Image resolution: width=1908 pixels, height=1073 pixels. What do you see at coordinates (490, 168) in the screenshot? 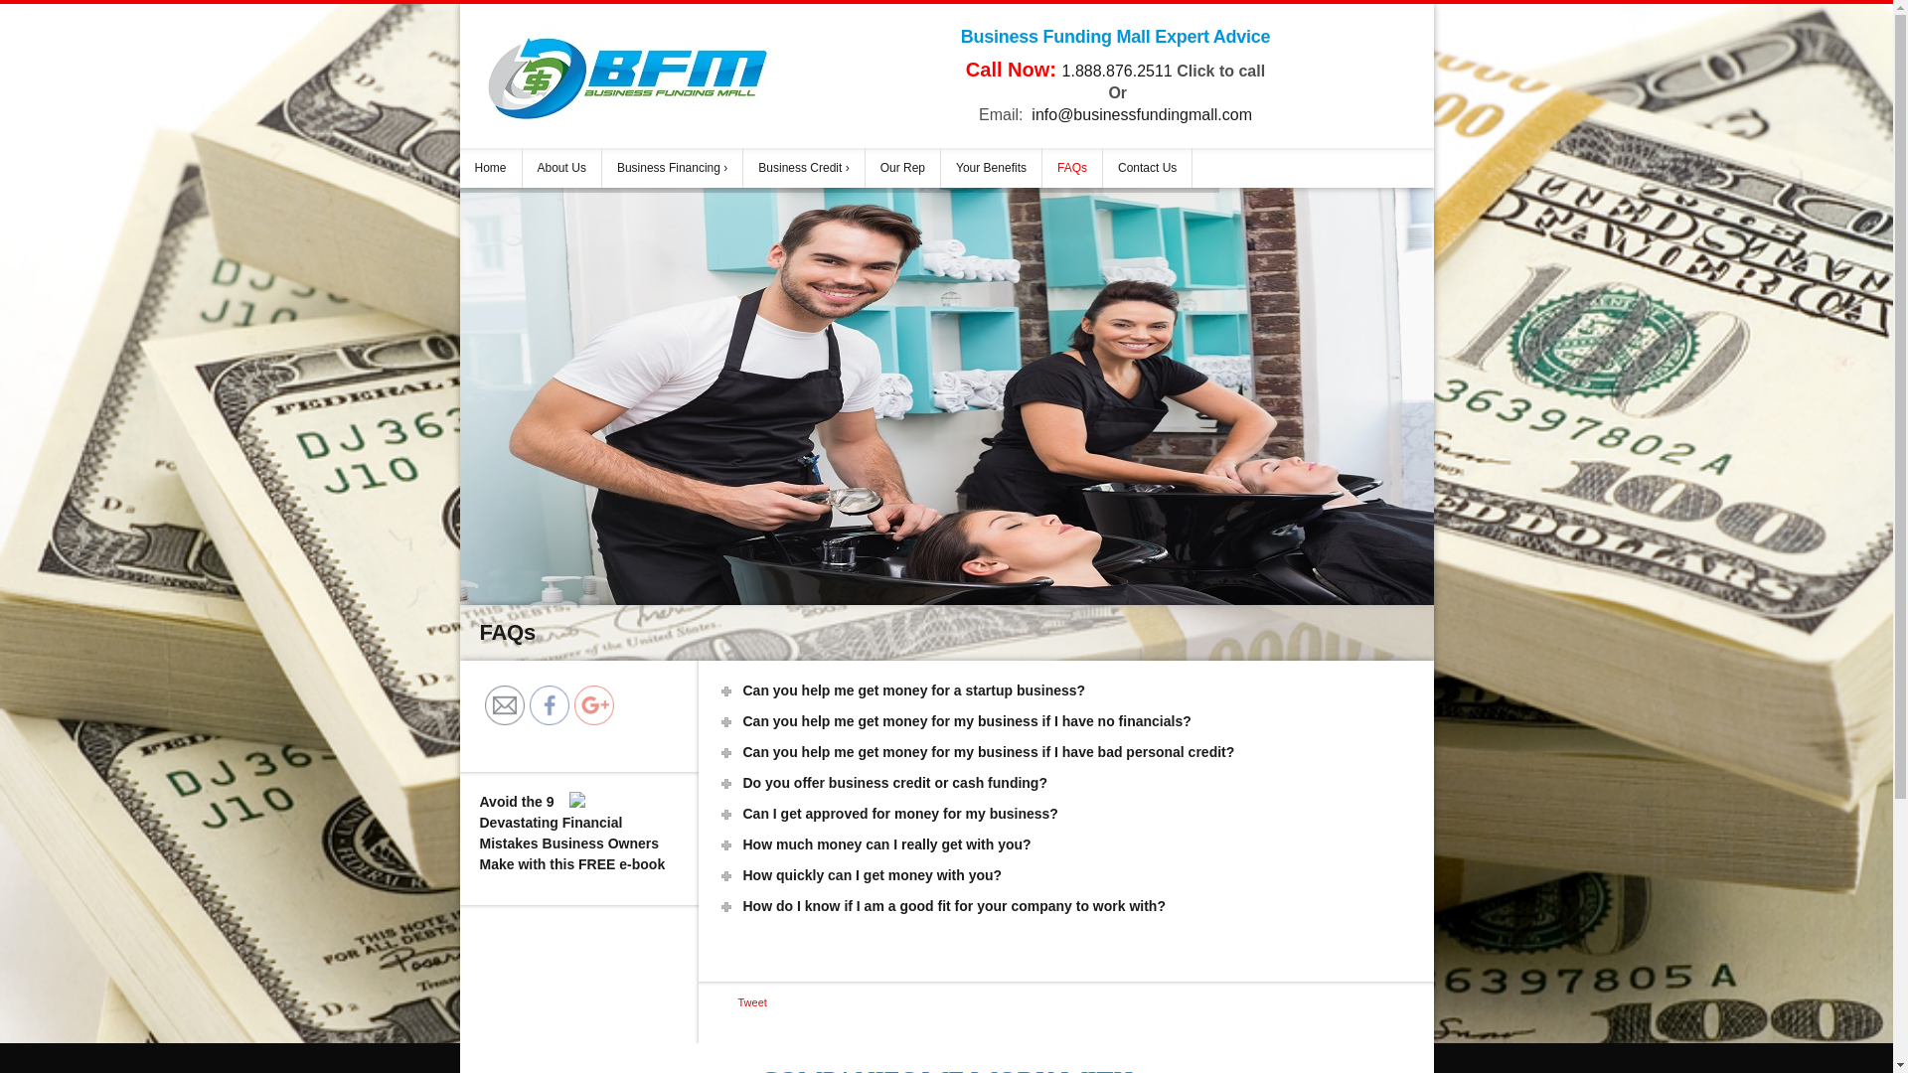
I see `Home` at bounding box center [490, 168].